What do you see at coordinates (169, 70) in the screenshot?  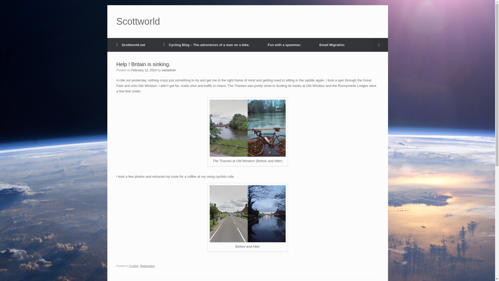 I see `View all posts by webadmin` at bounding box center [169, 70].